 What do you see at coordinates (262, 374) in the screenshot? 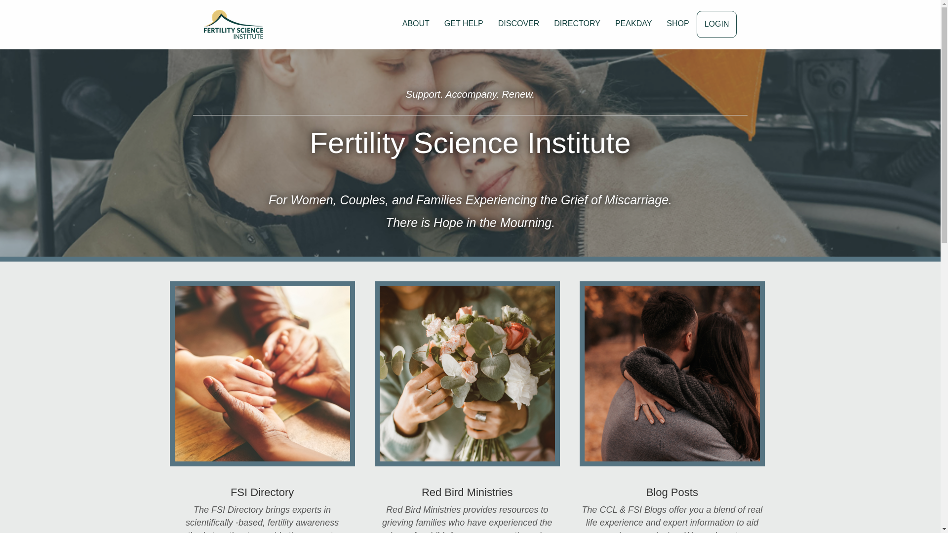
I see `Holding Hands` at bounding box center [262, 374].